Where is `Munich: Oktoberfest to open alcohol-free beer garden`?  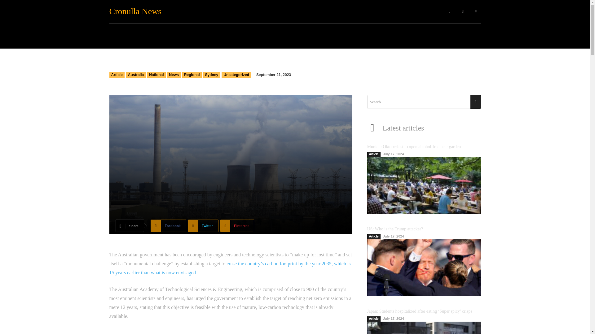 Munich: Oktoberfest to open alcohol-free beer garden is located at coordinates (424, 186).